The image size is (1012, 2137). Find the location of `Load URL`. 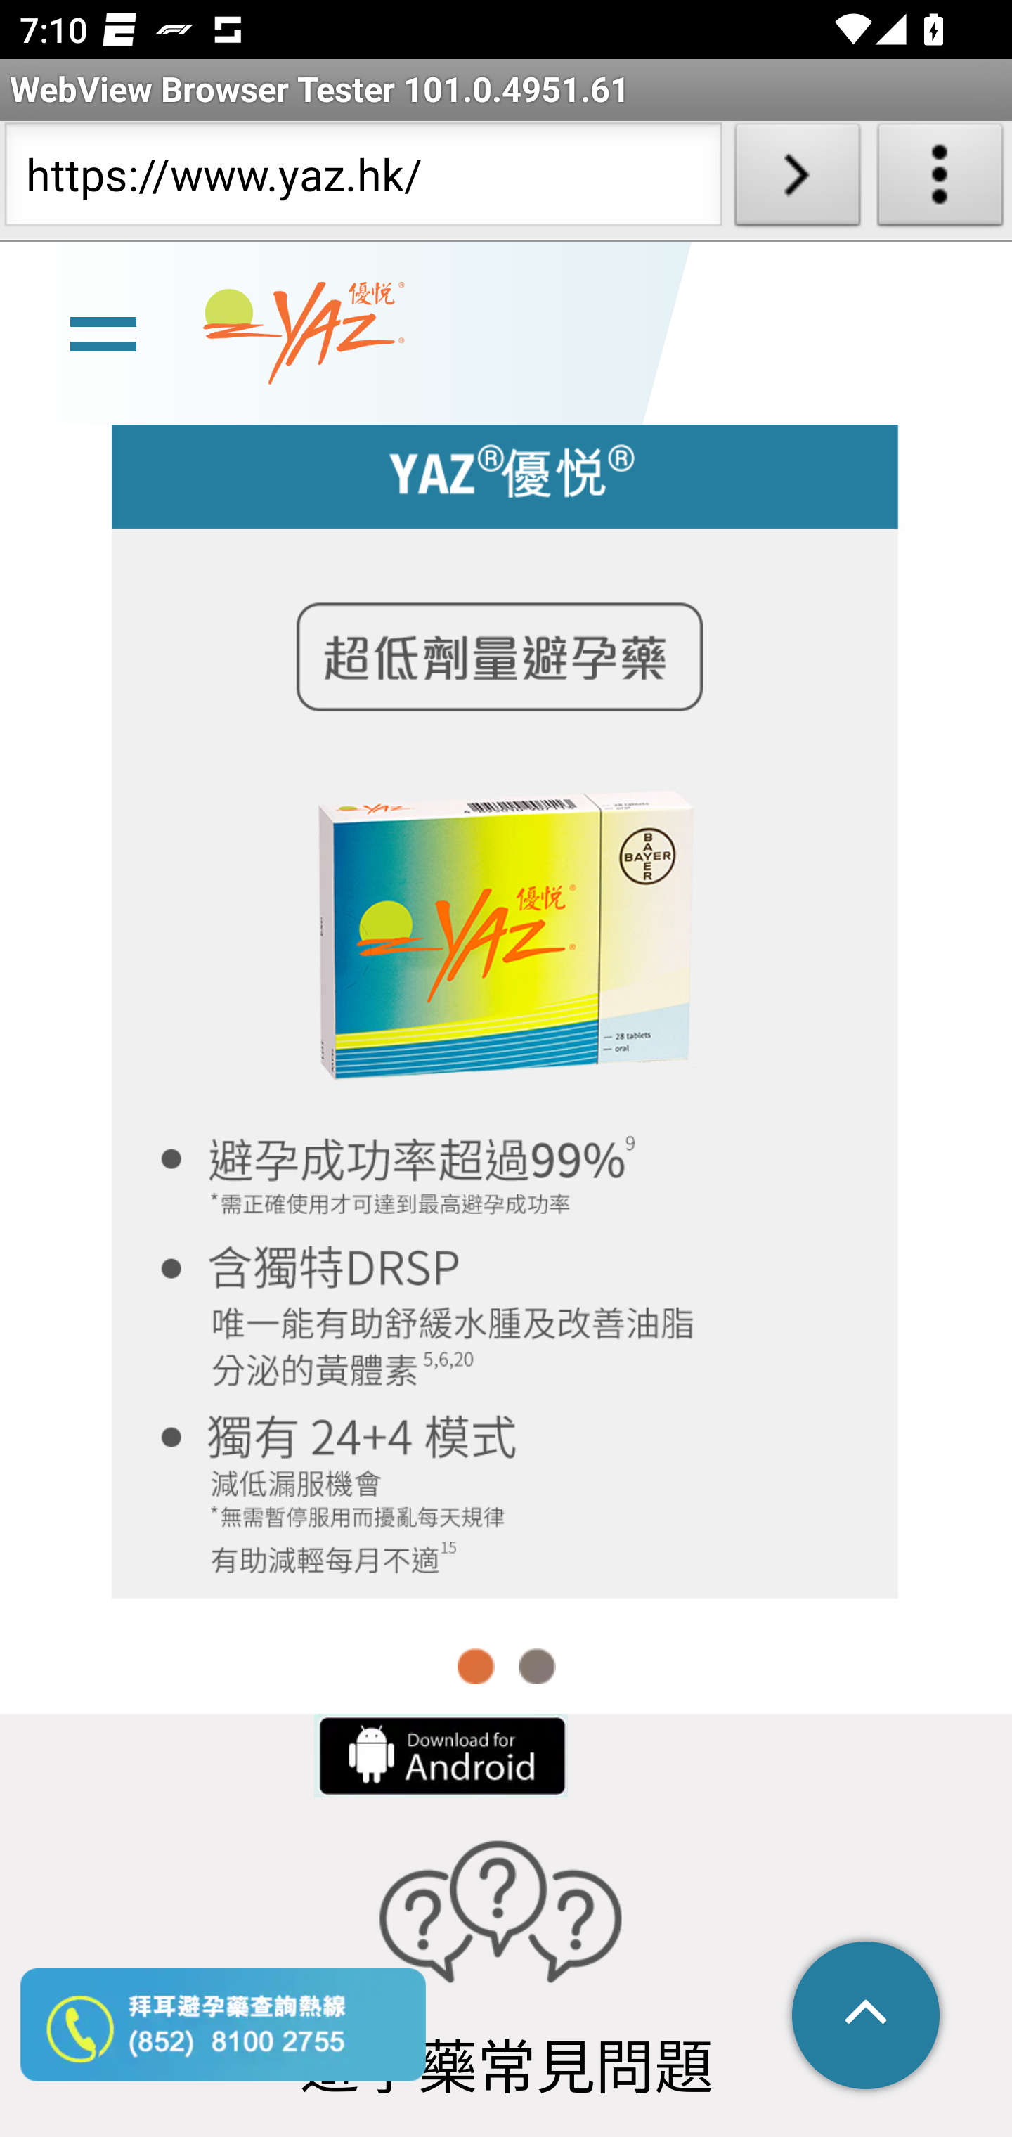

Load URL is located at coordinates (797, 180).